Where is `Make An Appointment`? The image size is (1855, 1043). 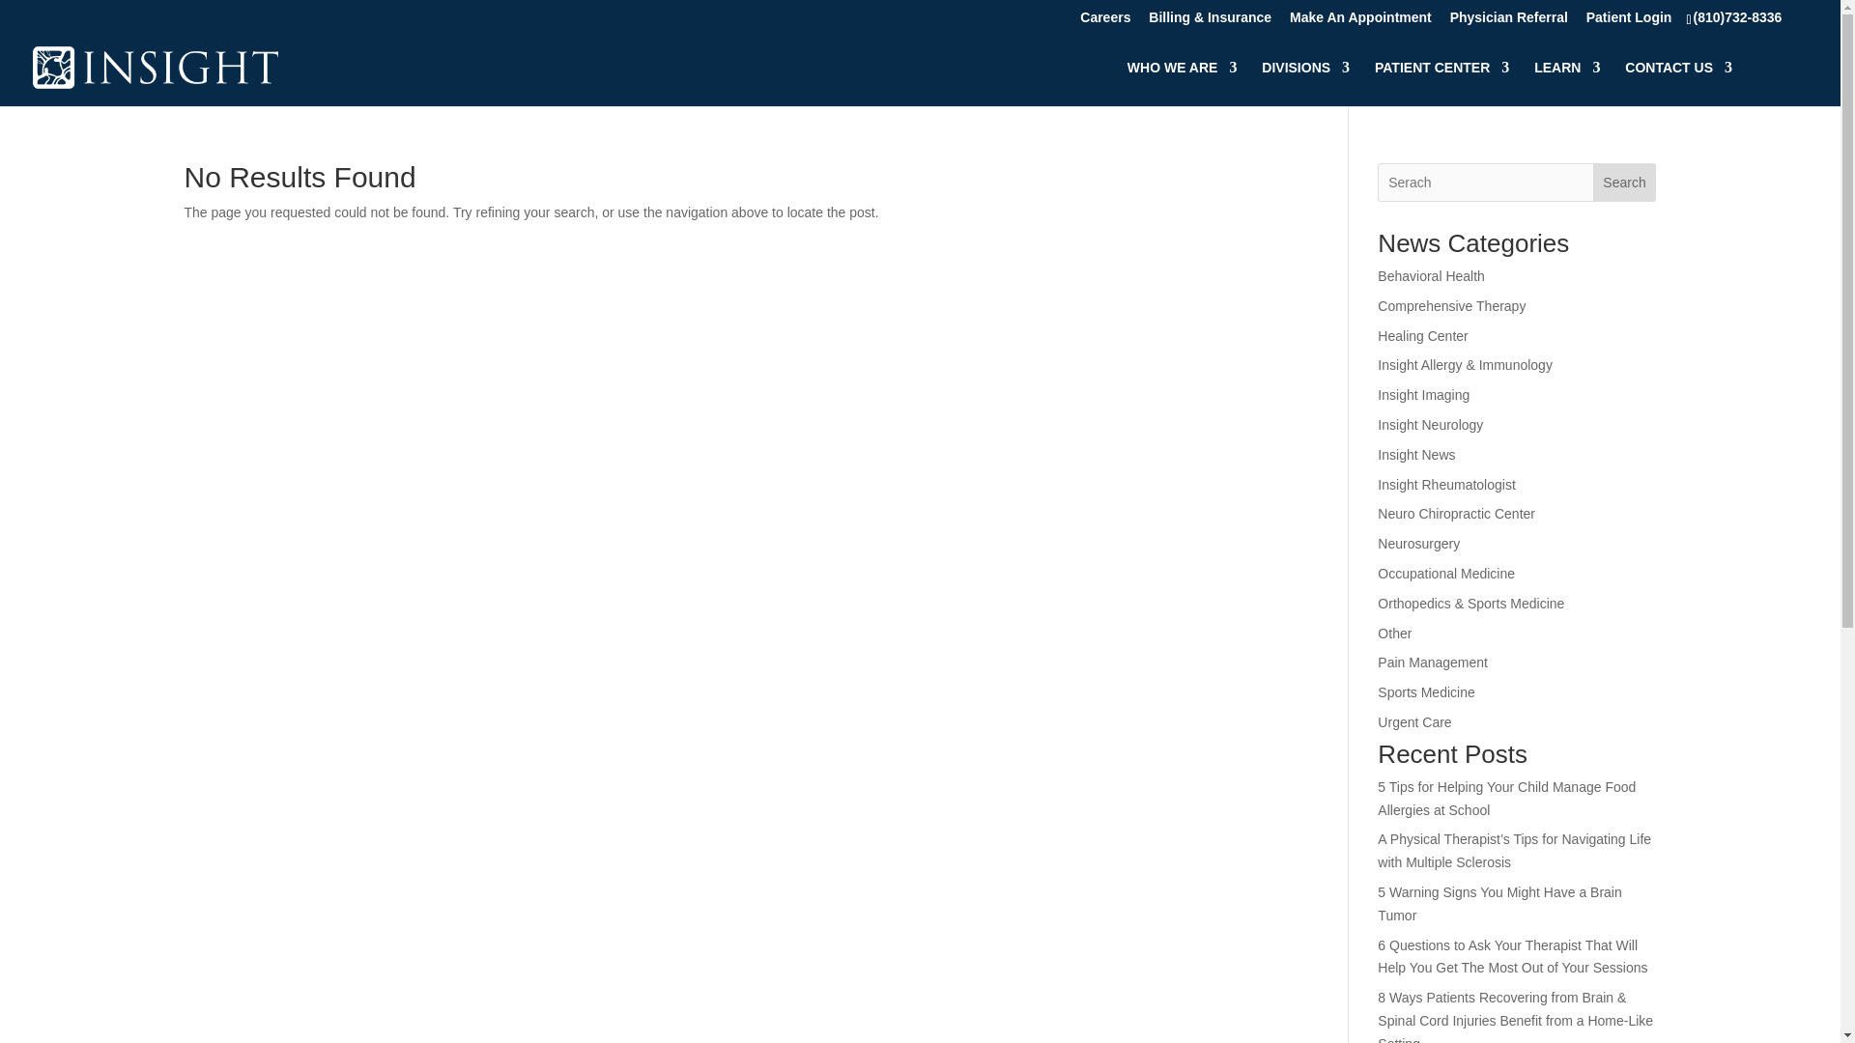
Make An Appointment is located at coordinates (1360, 21).